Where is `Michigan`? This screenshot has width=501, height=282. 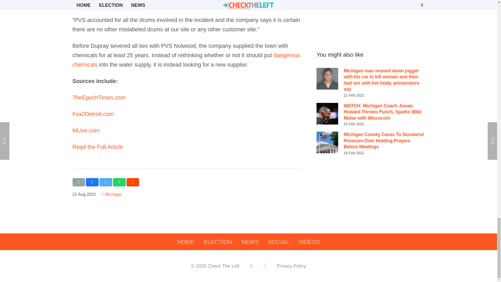
Michigan is located at coordinates (113, 194).